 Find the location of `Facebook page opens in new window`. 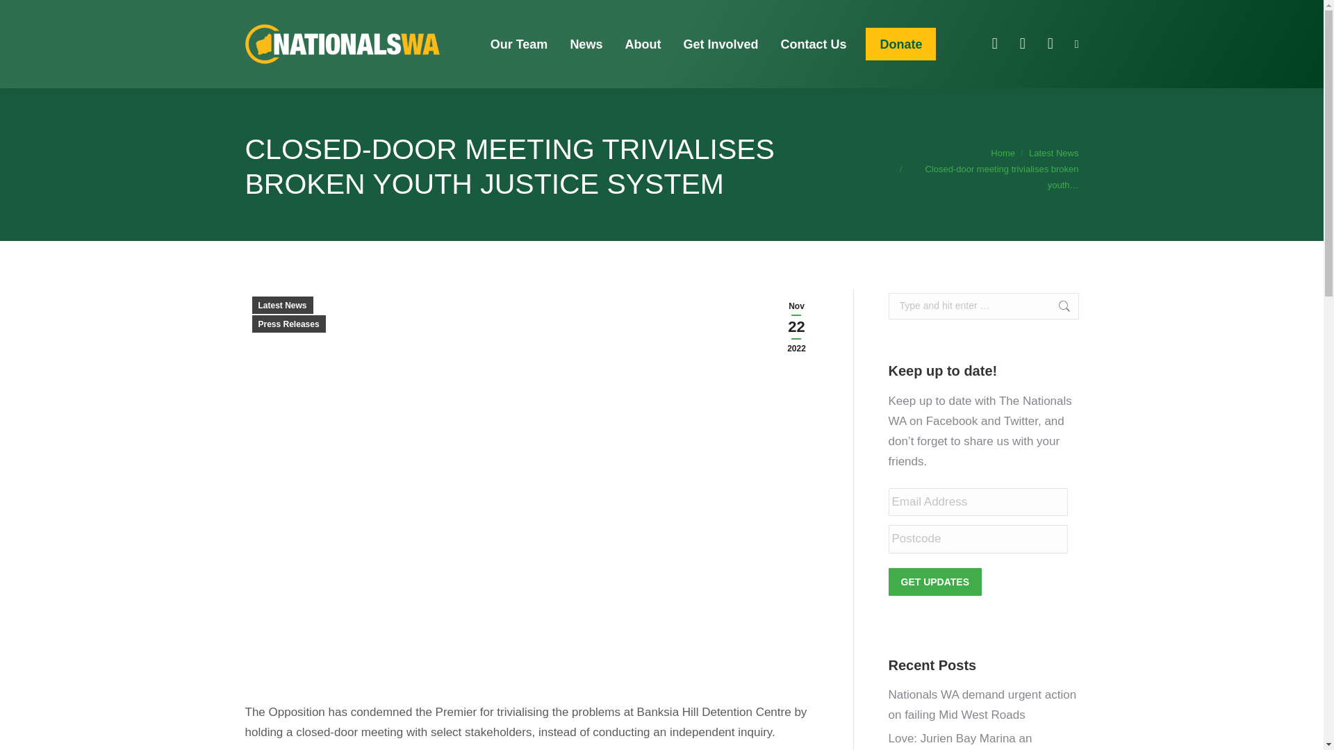

Facebook page opens in new window is located at coordinates (995, 43).